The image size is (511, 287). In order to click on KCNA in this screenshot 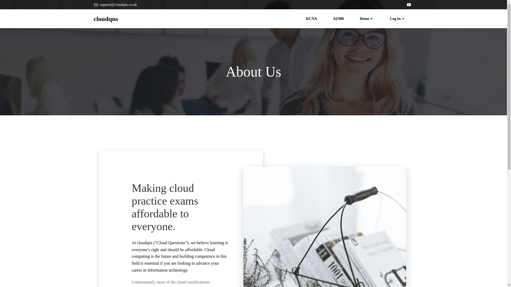, I will do `click(311, 19)`.